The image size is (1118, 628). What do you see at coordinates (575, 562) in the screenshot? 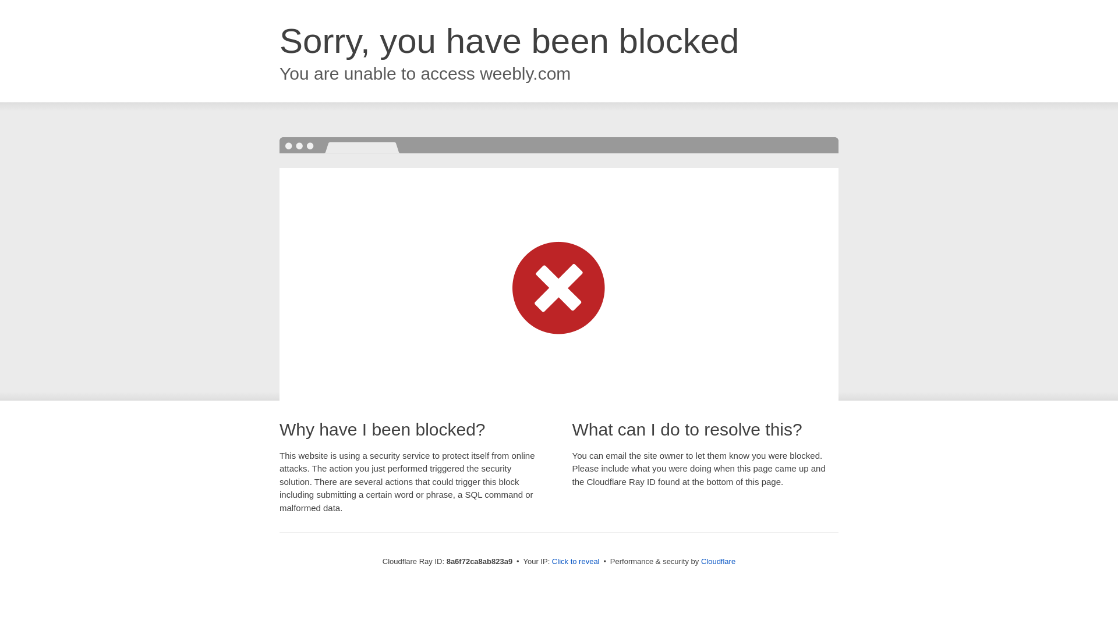
I see `Click to reveal` at bounding box center [575, 562].